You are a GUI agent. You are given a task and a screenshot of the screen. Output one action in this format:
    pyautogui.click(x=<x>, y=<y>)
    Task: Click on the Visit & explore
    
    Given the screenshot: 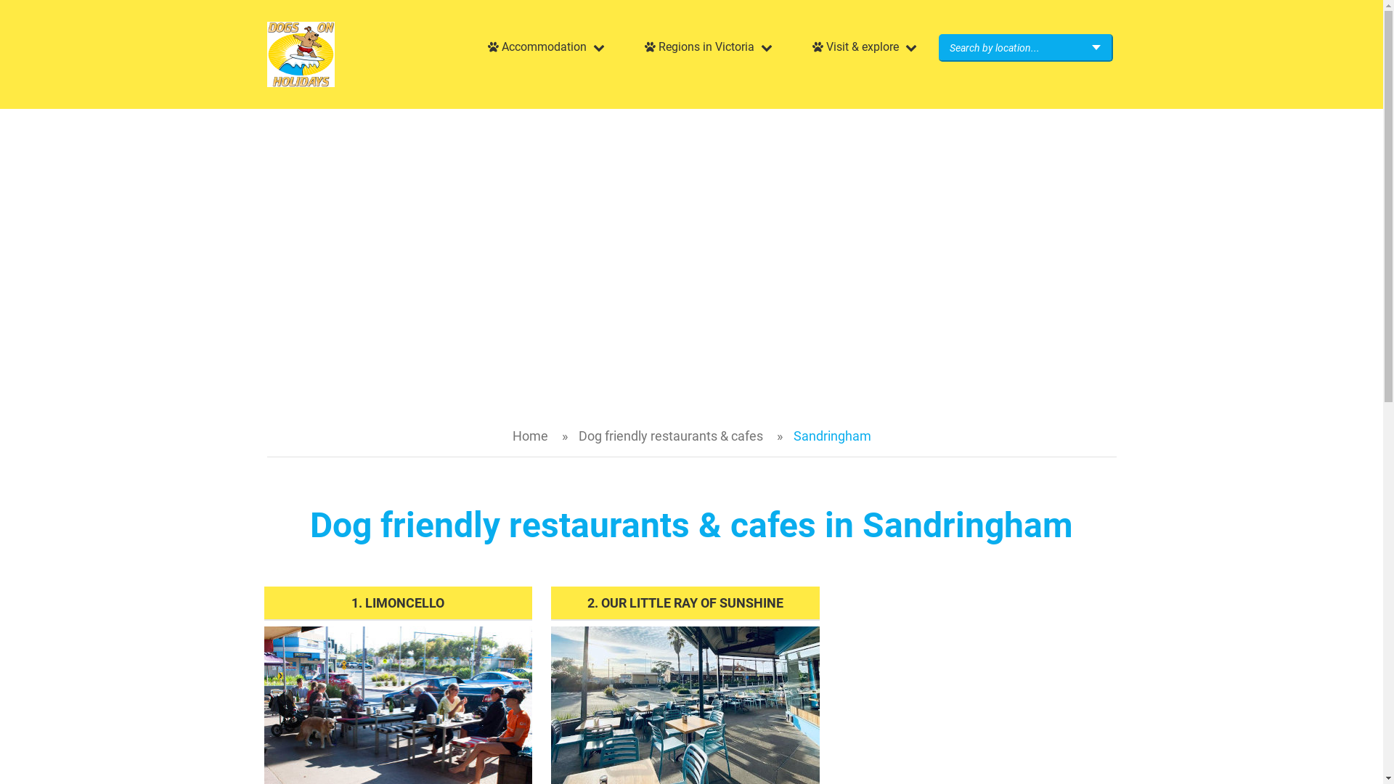 What is the action you would take?
    pyautogui.click(x=863, y=47)
    